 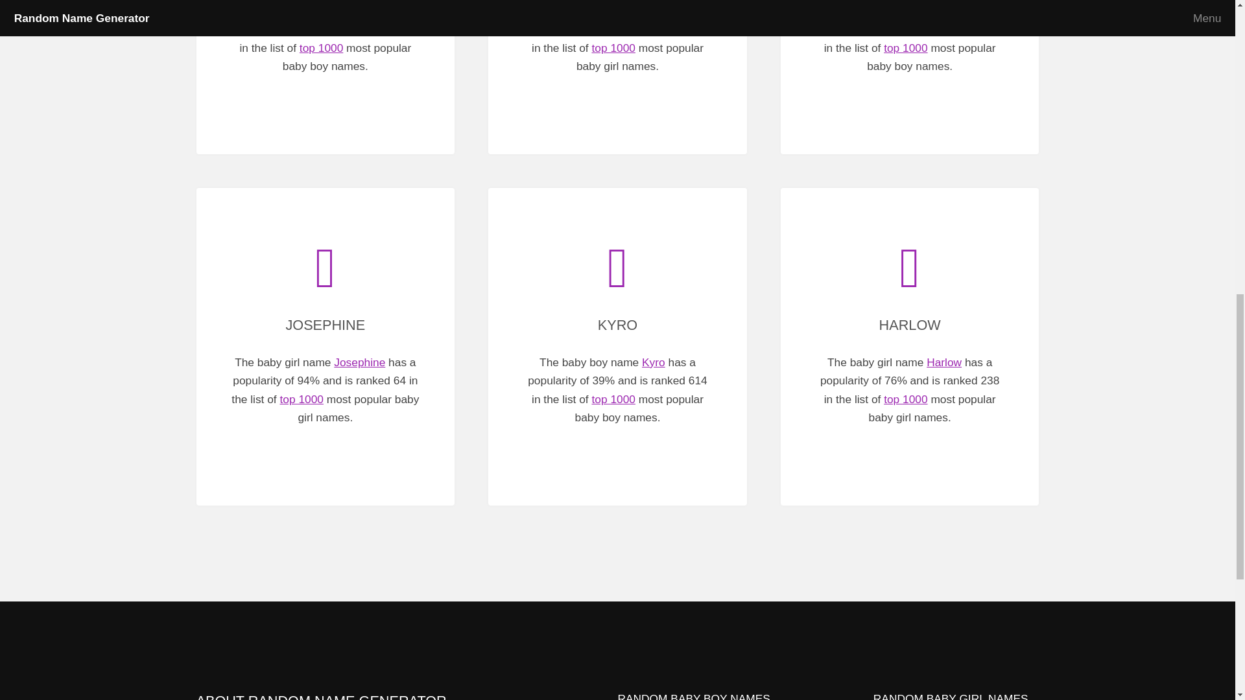 What do you see at coordinates (302, 399) in the screenshot?
I see `top 1000` at bounding box center [302, 399].